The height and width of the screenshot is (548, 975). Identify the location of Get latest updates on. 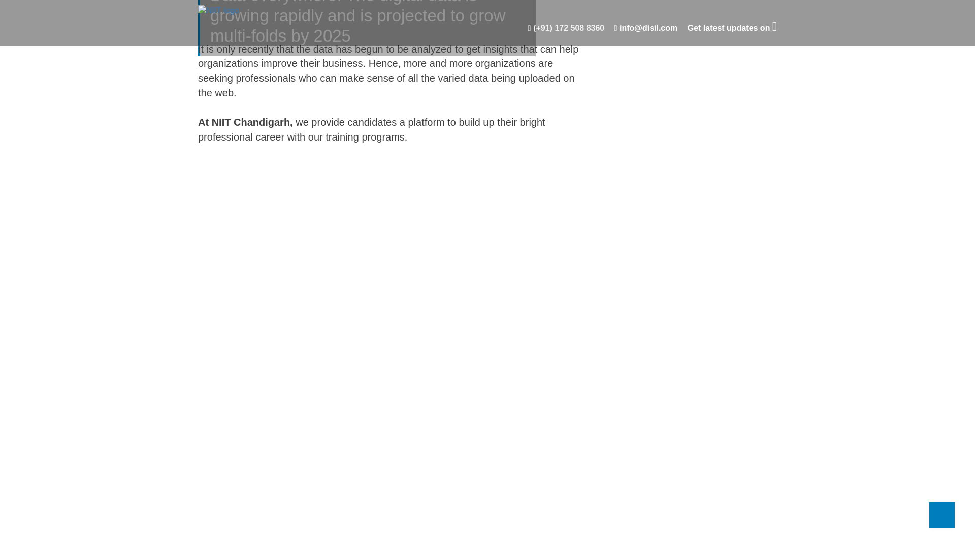
(732, 28).